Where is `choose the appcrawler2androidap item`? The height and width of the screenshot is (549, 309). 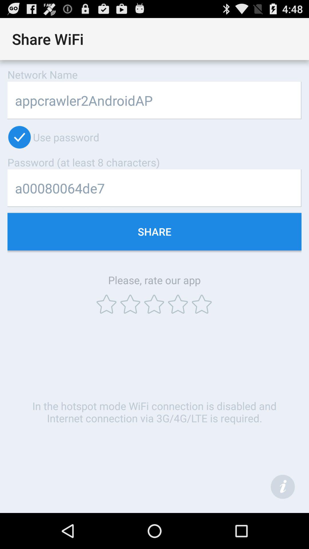
choose the appcrawler2androidap item is located at coordinates (154, 100).